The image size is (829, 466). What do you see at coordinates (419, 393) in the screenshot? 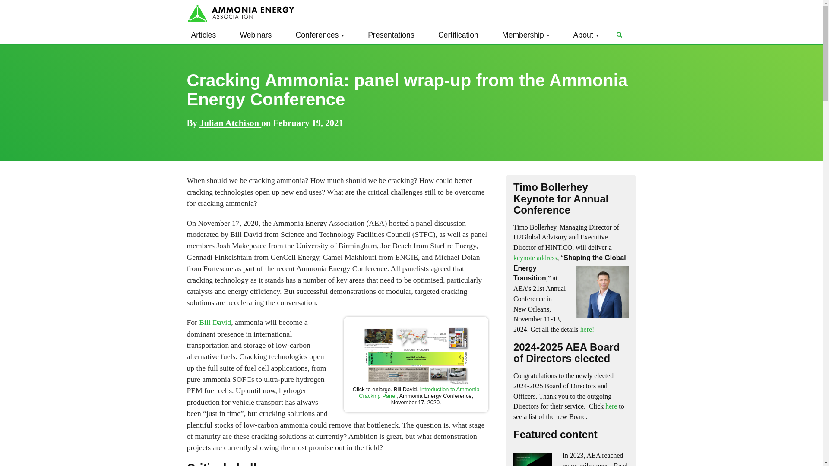
I see `Introduction to Ammonia Cracking Panel` at bounding box center [419, 393].